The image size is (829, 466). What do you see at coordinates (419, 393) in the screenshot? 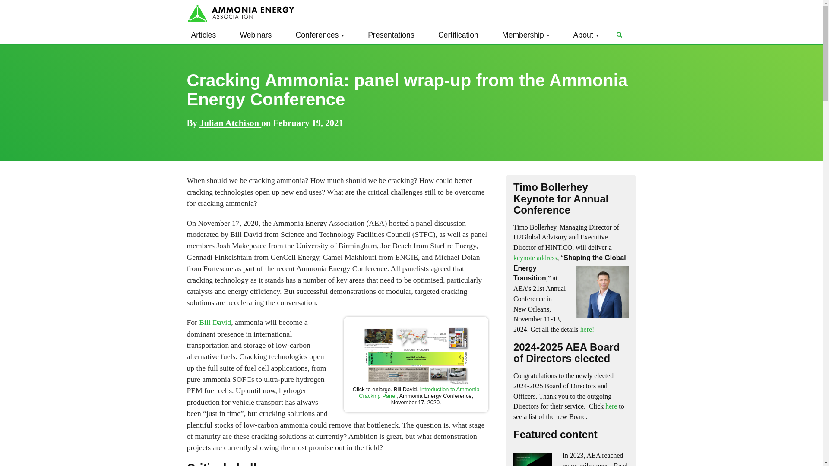
I see `Introduction to Ammonia Cracking Panel` at bounding box center [419, 393].